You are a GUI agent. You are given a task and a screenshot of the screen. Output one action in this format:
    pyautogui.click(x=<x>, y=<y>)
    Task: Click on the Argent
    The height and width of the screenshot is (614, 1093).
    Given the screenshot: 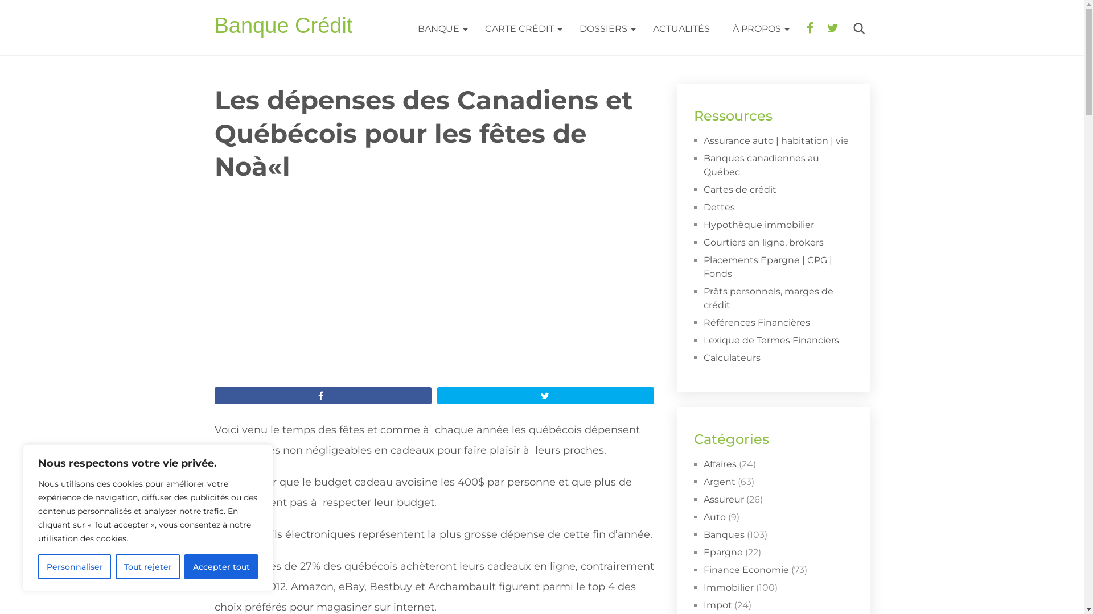 What is the action you would take?
    pyautogui.click(x=405, y=200)
    